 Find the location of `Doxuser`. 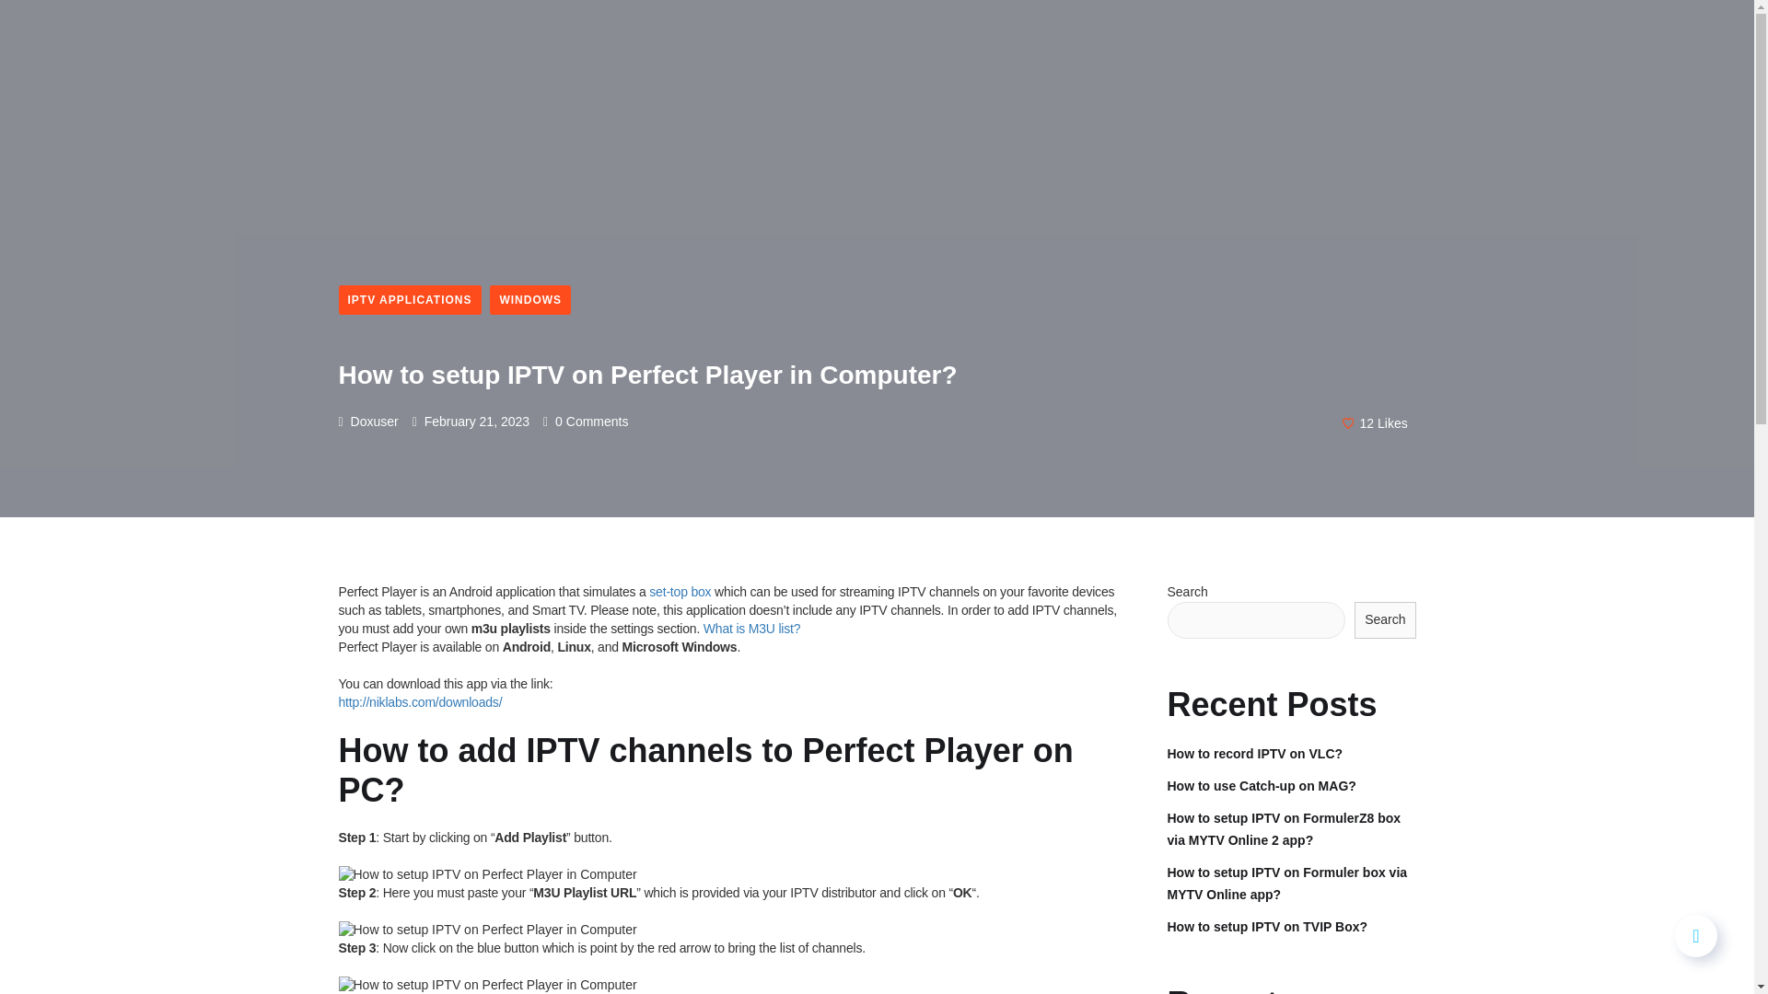

Doxuser is located at coordinates (368, 422).